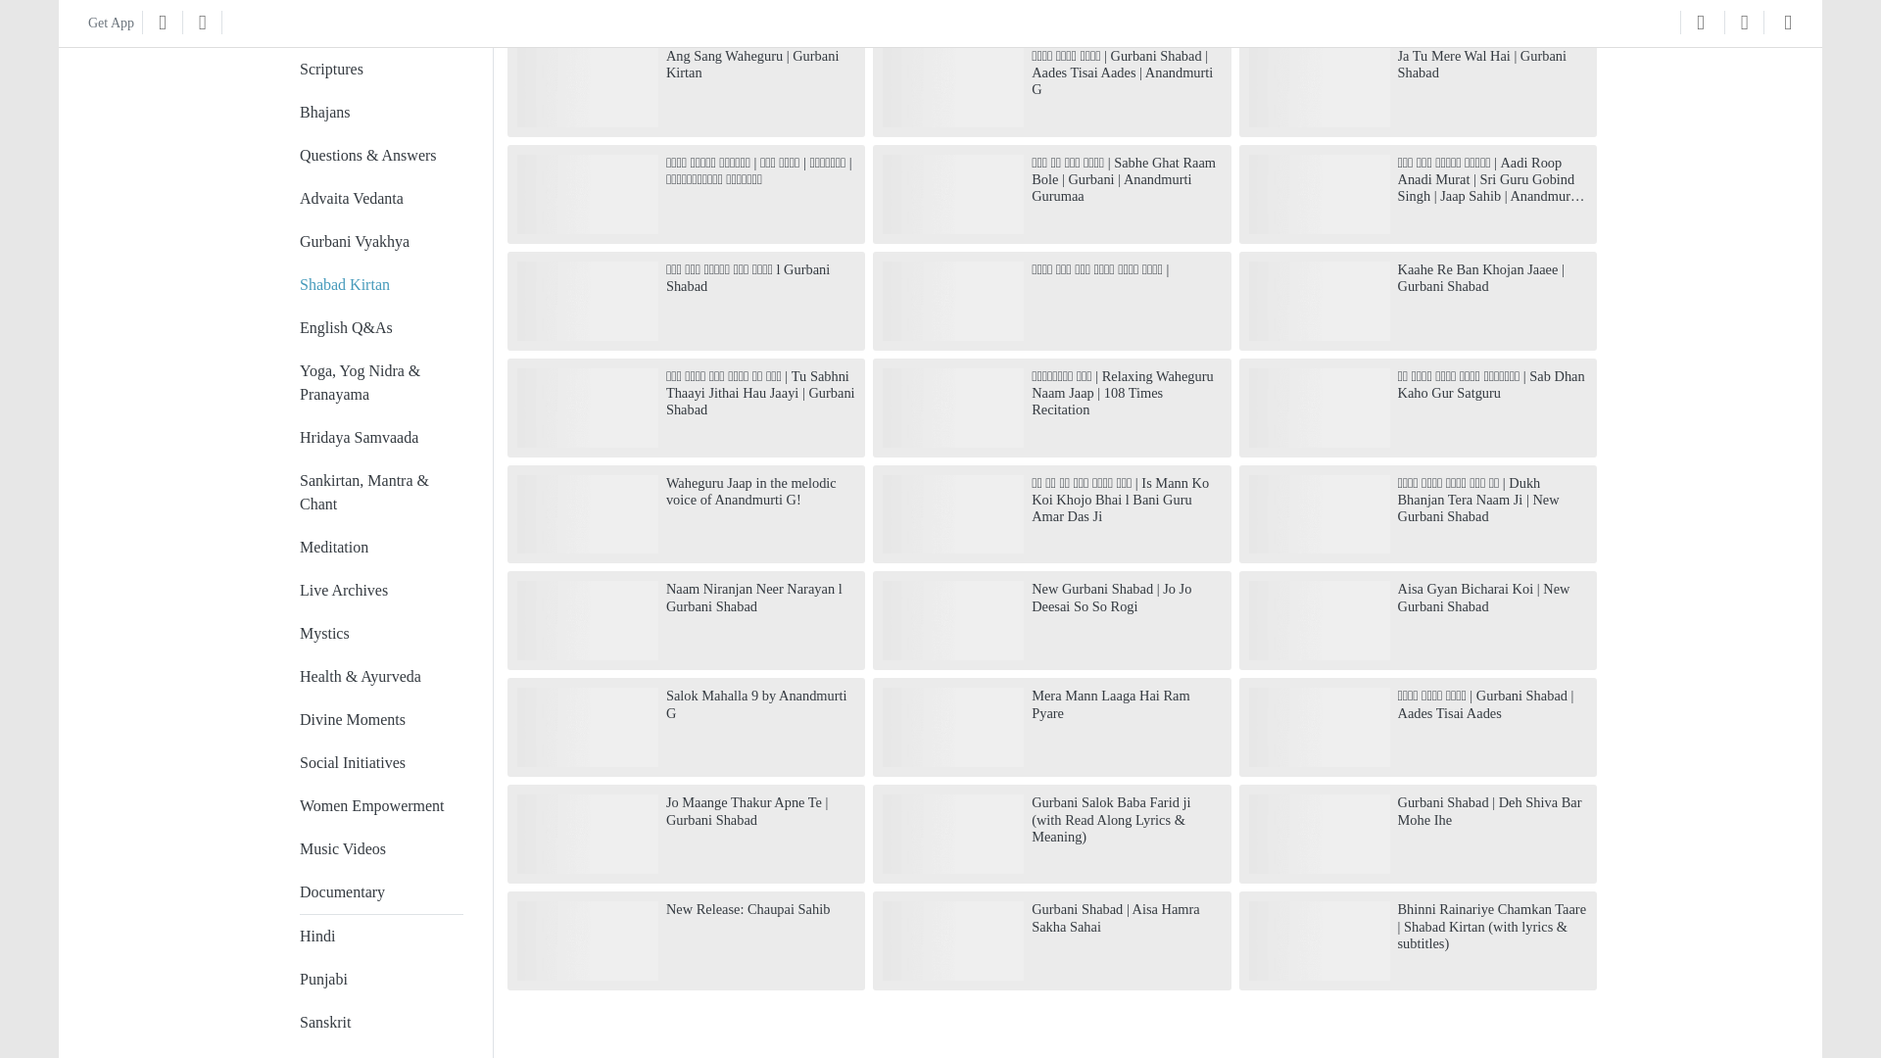  What do you see at coordinates (380, 174) in the screenshot?
I see `249 videos` at bounding box center [380, 174].